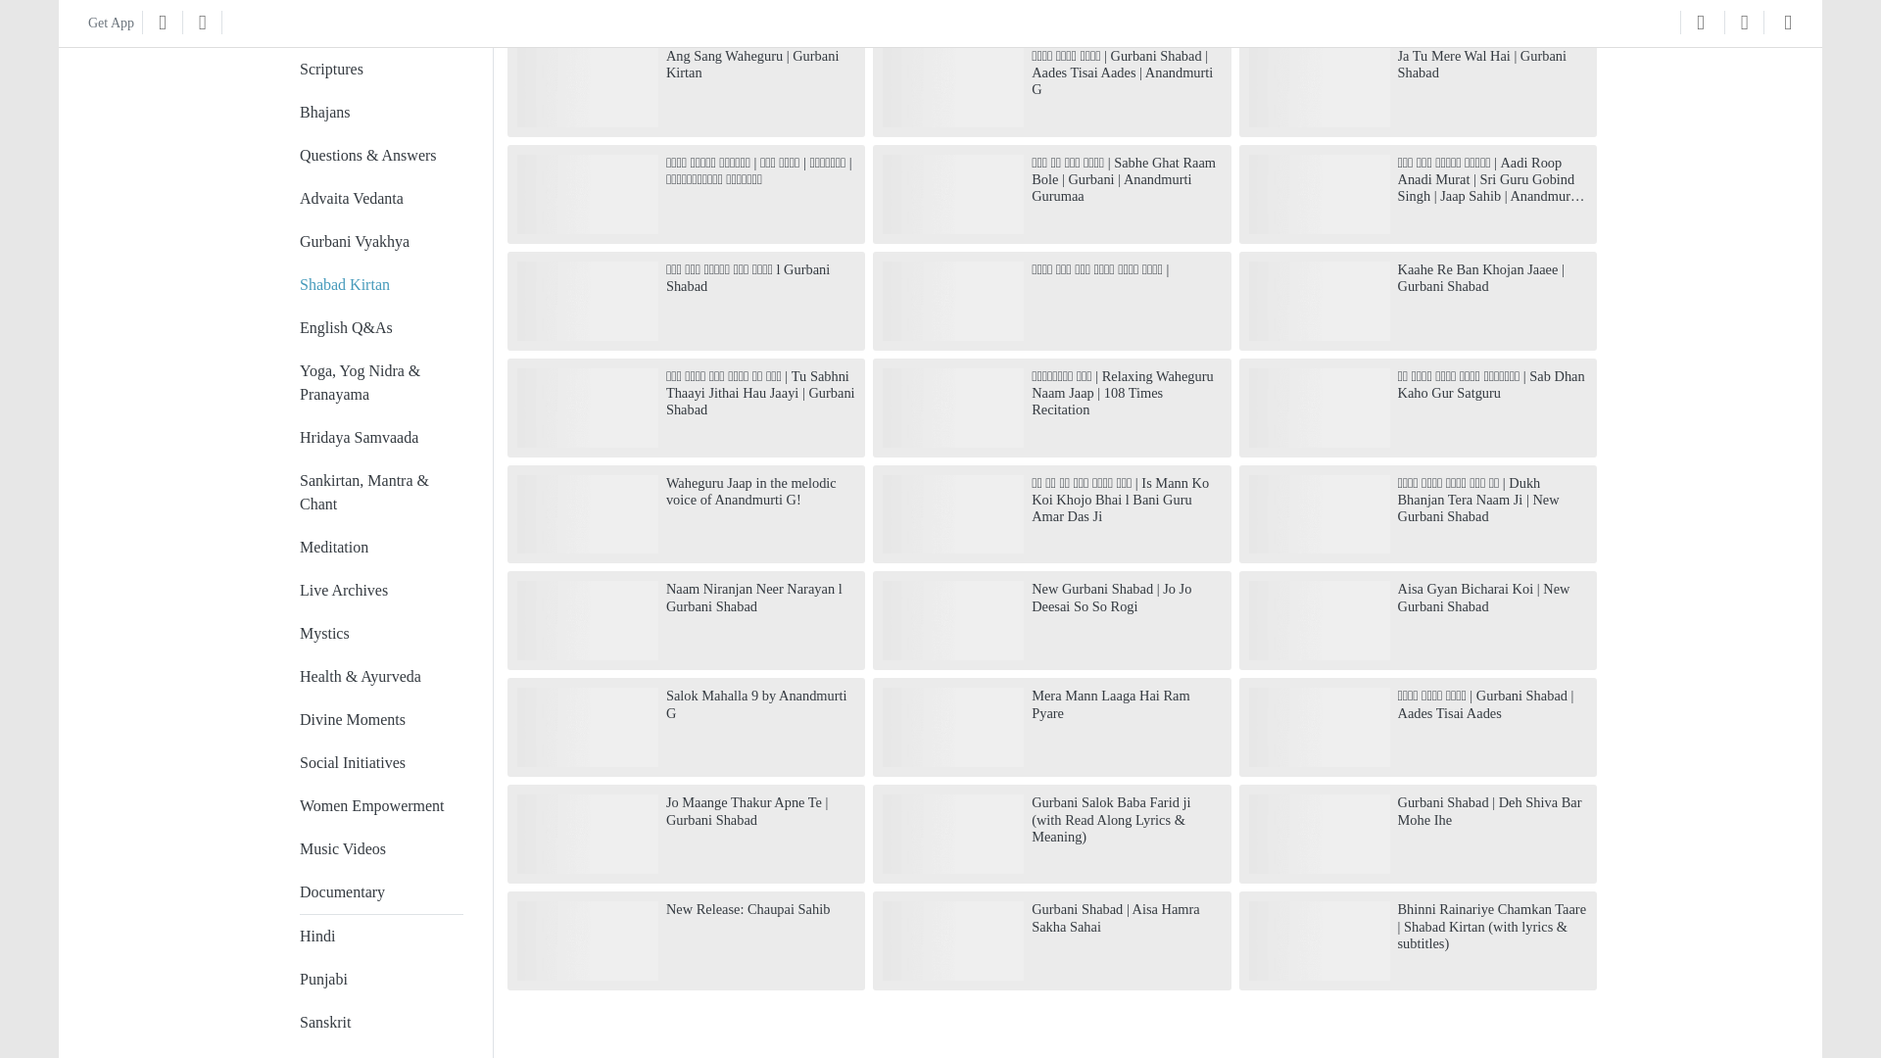  What do you see at coordinates (380, 174) in the screenshot?
I see `249 videos` at bounding box center [380, 174].